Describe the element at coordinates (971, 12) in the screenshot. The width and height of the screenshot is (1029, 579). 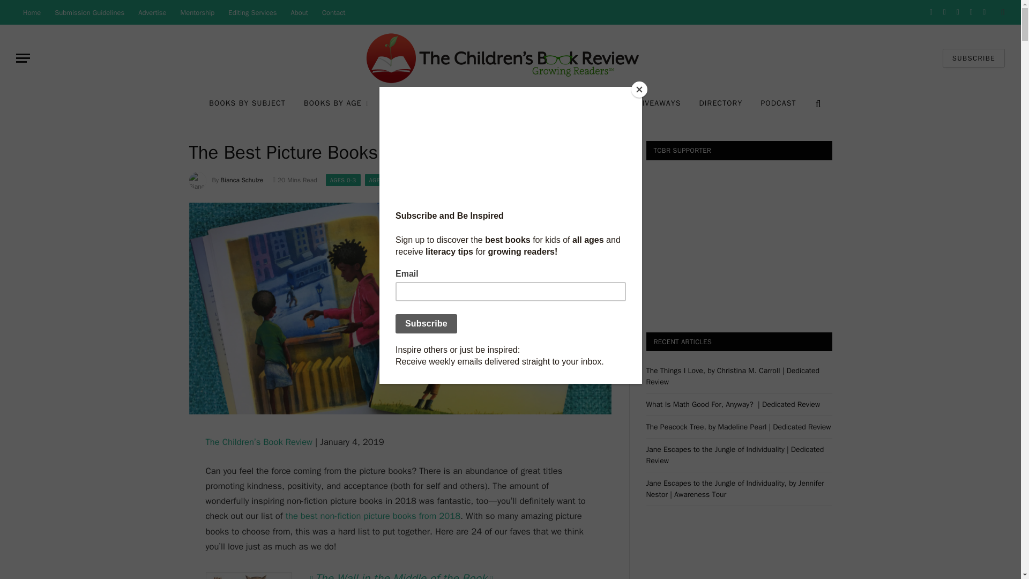
I see `Pinterest` at that location.